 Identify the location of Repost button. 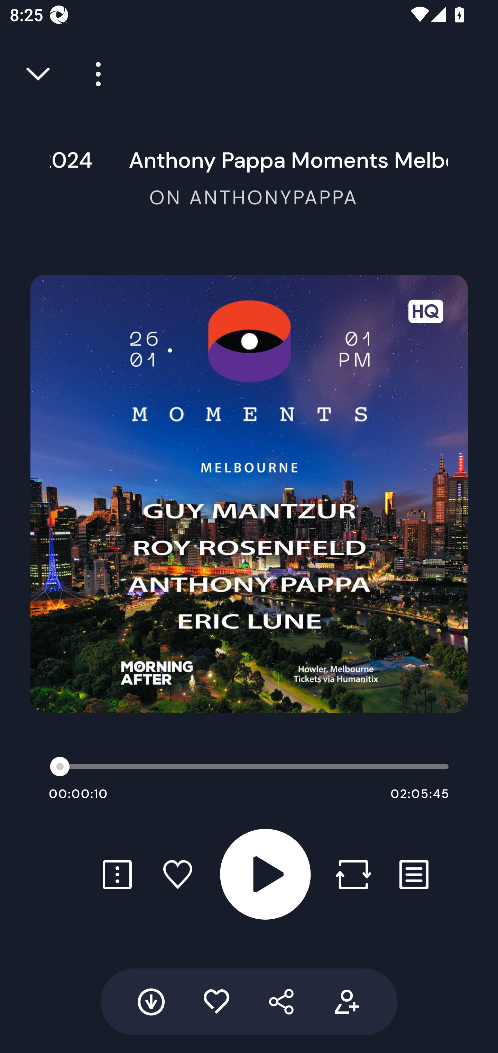
(353, 874).